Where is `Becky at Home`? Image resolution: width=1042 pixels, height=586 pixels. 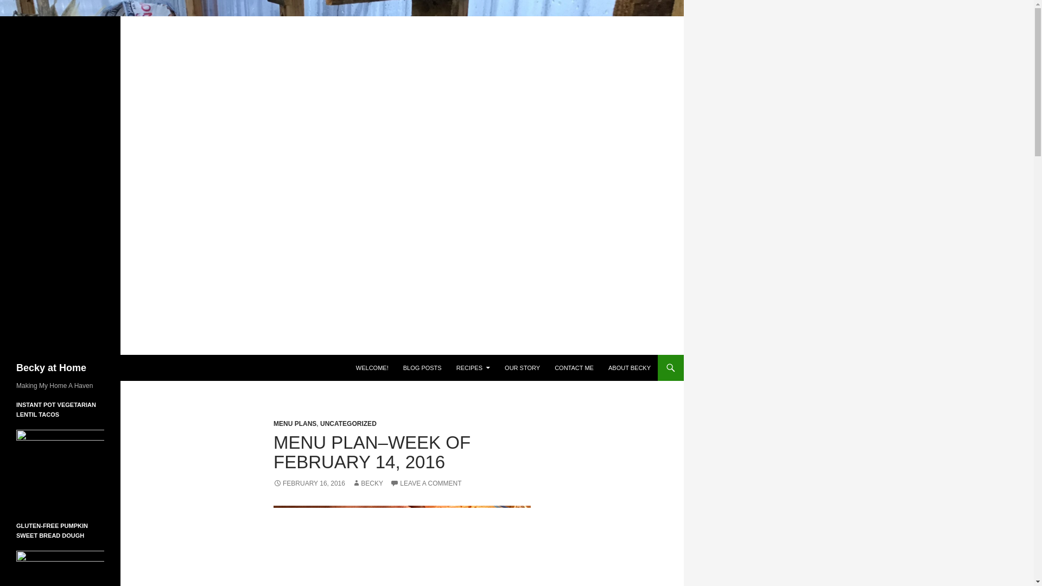 Becky at Home is located at coordinates (51, 368).